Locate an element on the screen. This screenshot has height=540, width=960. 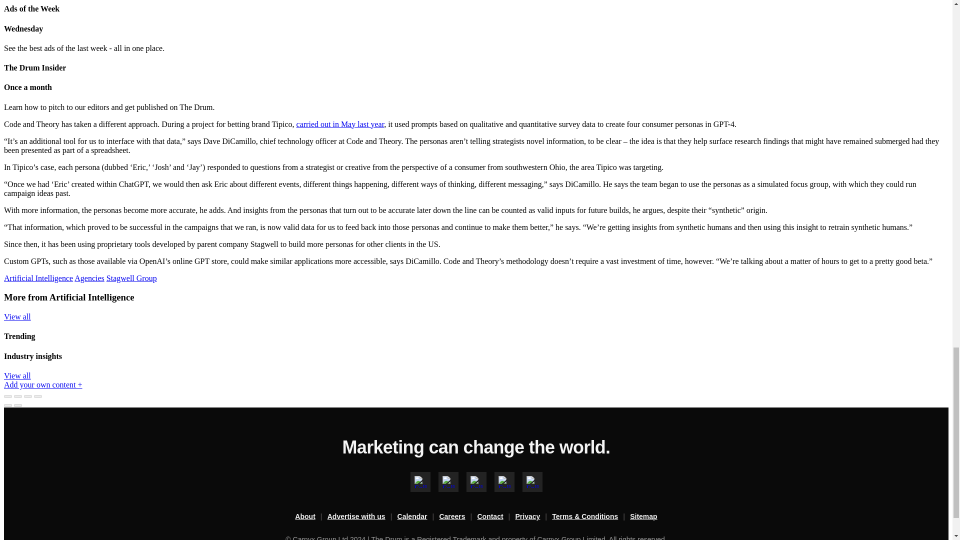
View all is located at coordinates (17, 316).